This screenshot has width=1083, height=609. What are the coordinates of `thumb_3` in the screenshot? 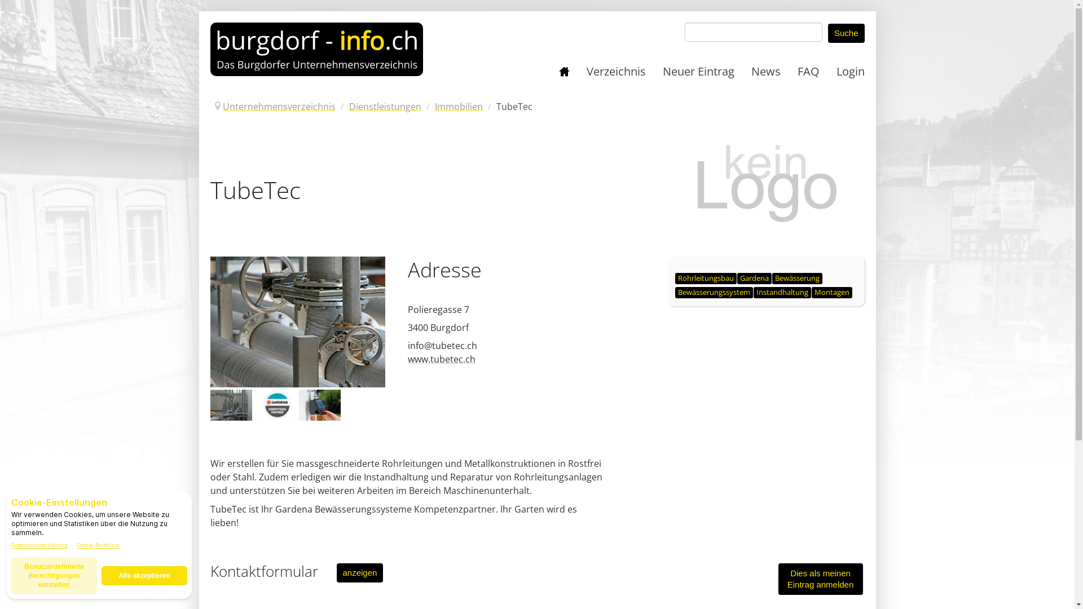 It's located at (231, 405).